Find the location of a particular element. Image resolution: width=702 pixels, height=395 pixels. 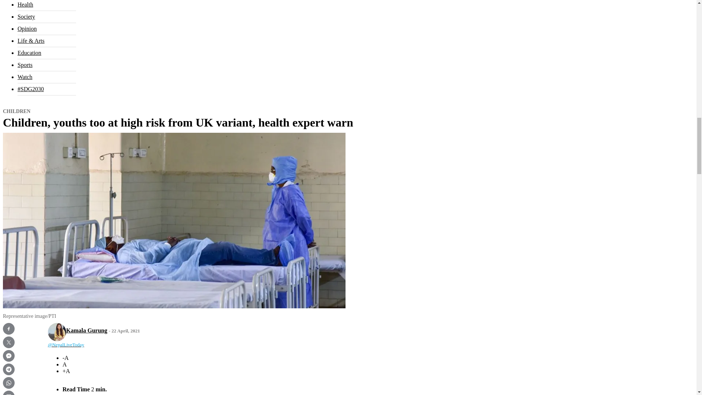

Sports is located at coordinates (25, 64).